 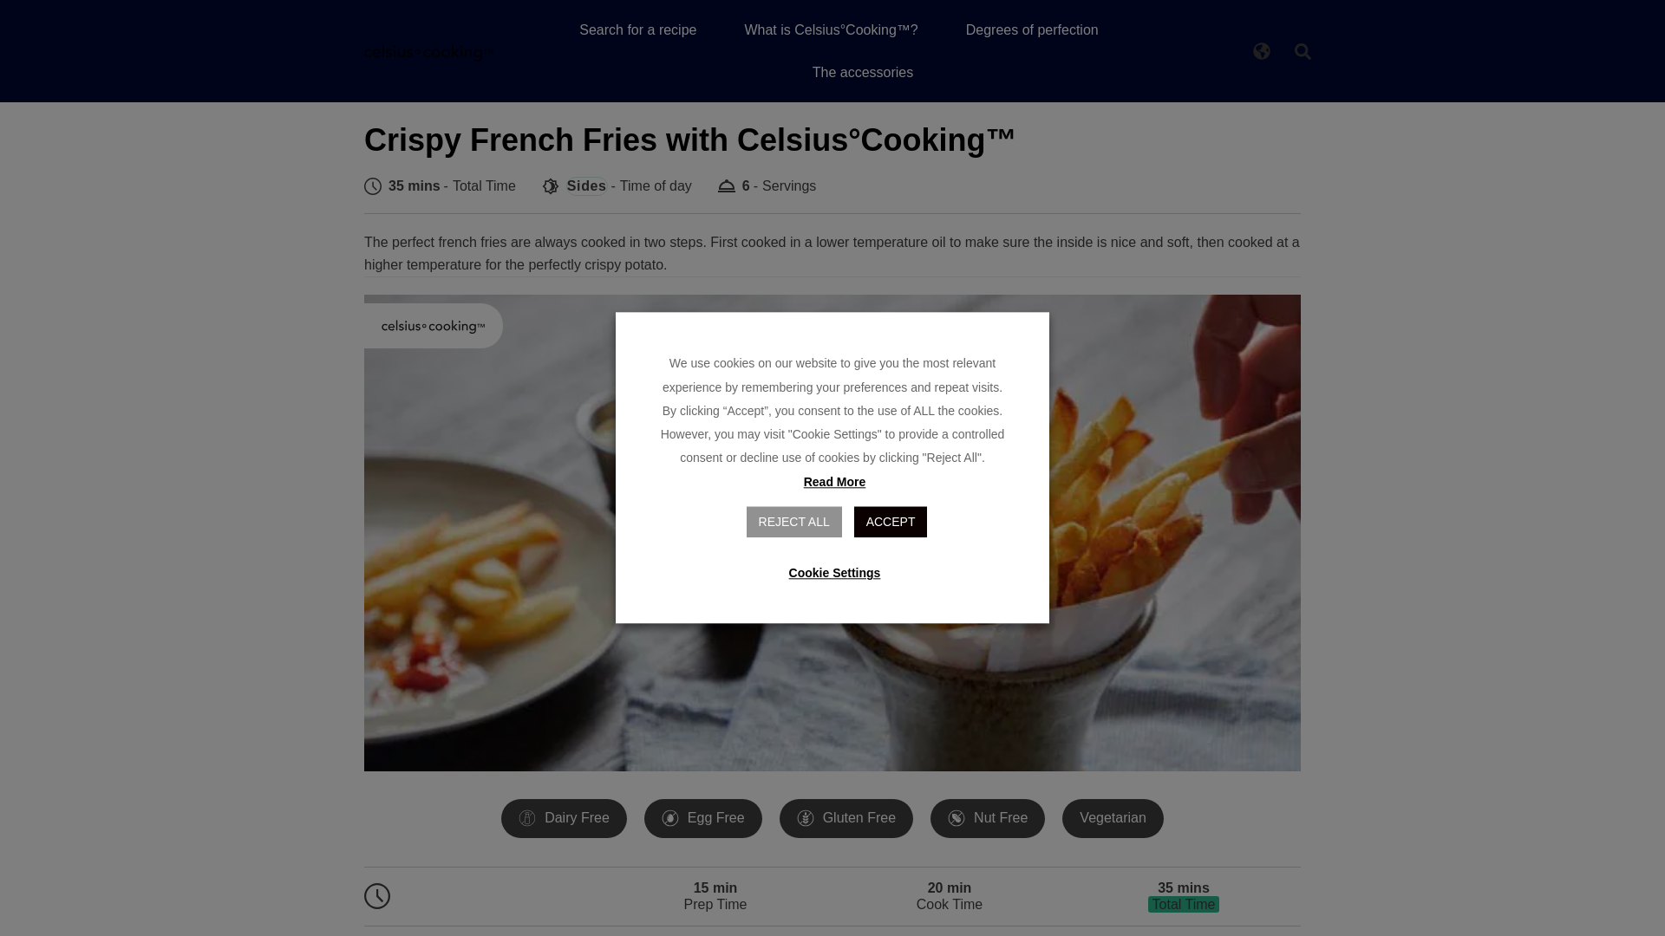 I want to click on Celsius Cooking, so click(x=434, y=325).